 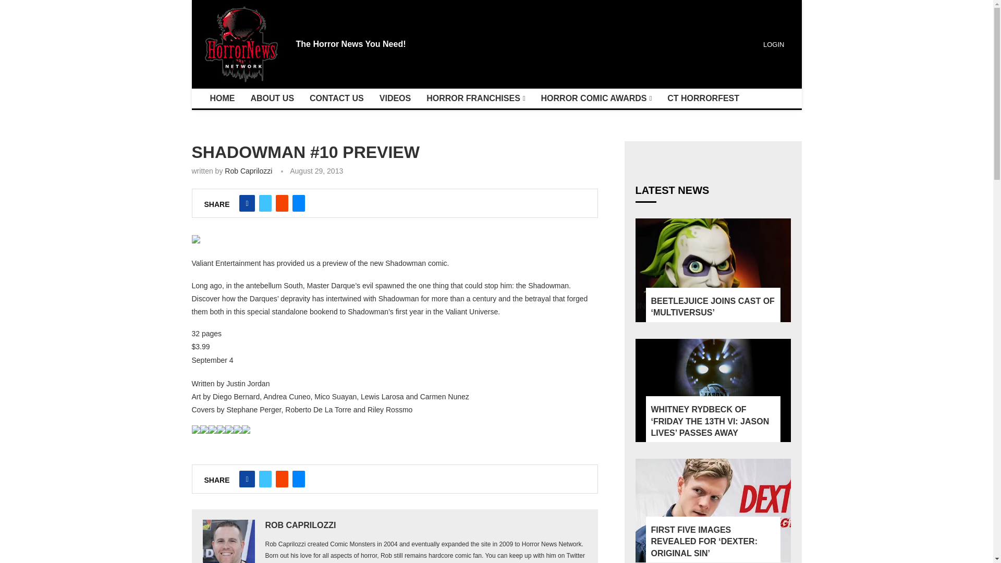 I want to click on The Horror News You Need!, so click(x=351, y=44).